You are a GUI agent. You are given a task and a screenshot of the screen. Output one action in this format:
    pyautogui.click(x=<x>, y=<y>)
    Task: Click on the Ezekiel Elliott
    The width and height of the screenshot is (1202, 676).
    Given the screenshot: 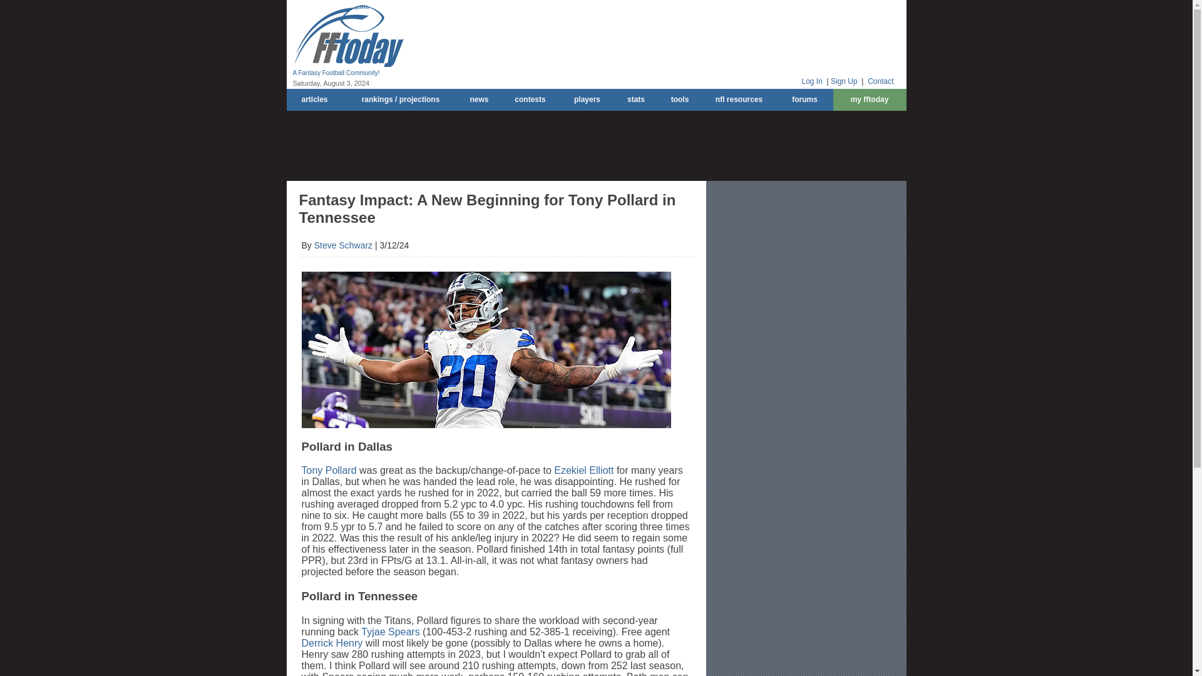 What is the action you would take?
    pyautogui.click(x=583, y=471)
    